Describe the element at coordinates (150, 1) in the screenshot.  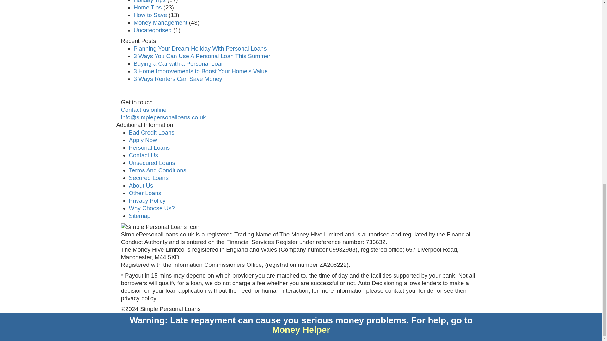
I see `Holiday Tips` at that location.